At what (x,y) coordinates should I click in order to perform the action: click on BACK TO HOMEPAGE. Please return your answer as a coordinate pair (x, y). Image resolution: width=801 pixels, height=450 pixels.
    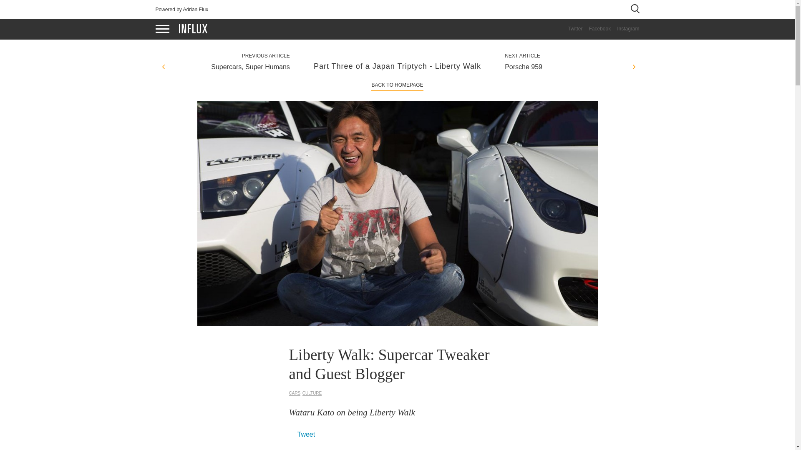
    Looking at the image, I should click on (397, 85).